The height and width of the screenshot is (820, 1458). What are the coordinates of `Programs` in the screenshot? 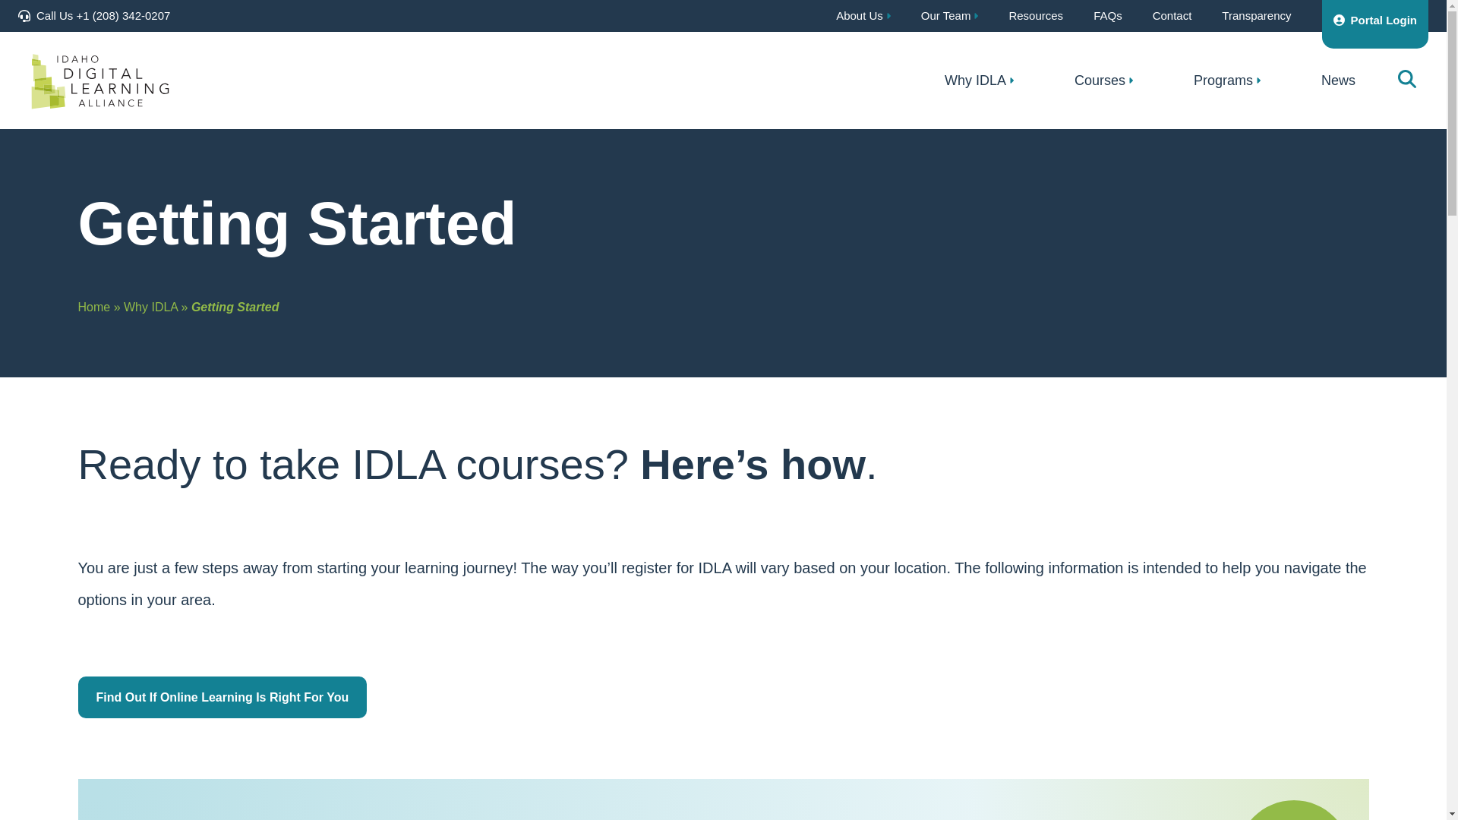 It's located at (1226, 80).